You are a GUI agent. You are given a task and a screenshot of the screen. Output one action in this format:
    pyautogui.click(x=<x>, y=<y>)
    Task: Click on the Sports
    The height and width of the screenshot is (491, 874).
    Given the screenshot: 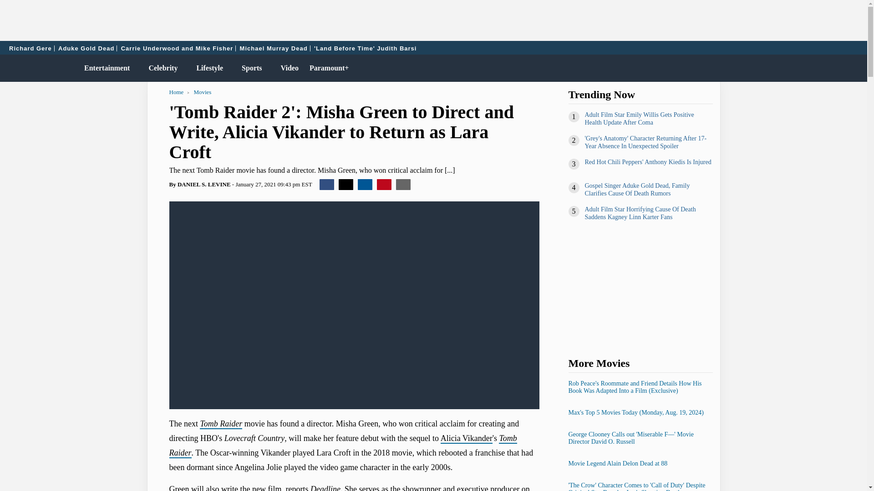 What is the action you would take?
    pyautogui.click(x=249, y=68)
    